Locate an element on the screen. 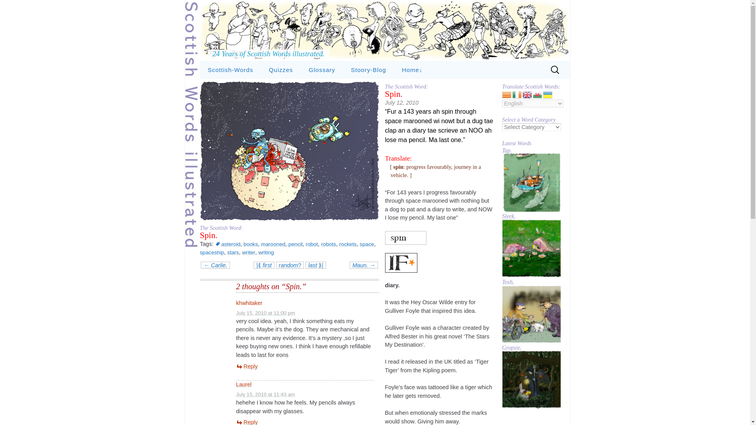 This screenshot has width=756, height=425. pencil is located at coordinates (296, 244).